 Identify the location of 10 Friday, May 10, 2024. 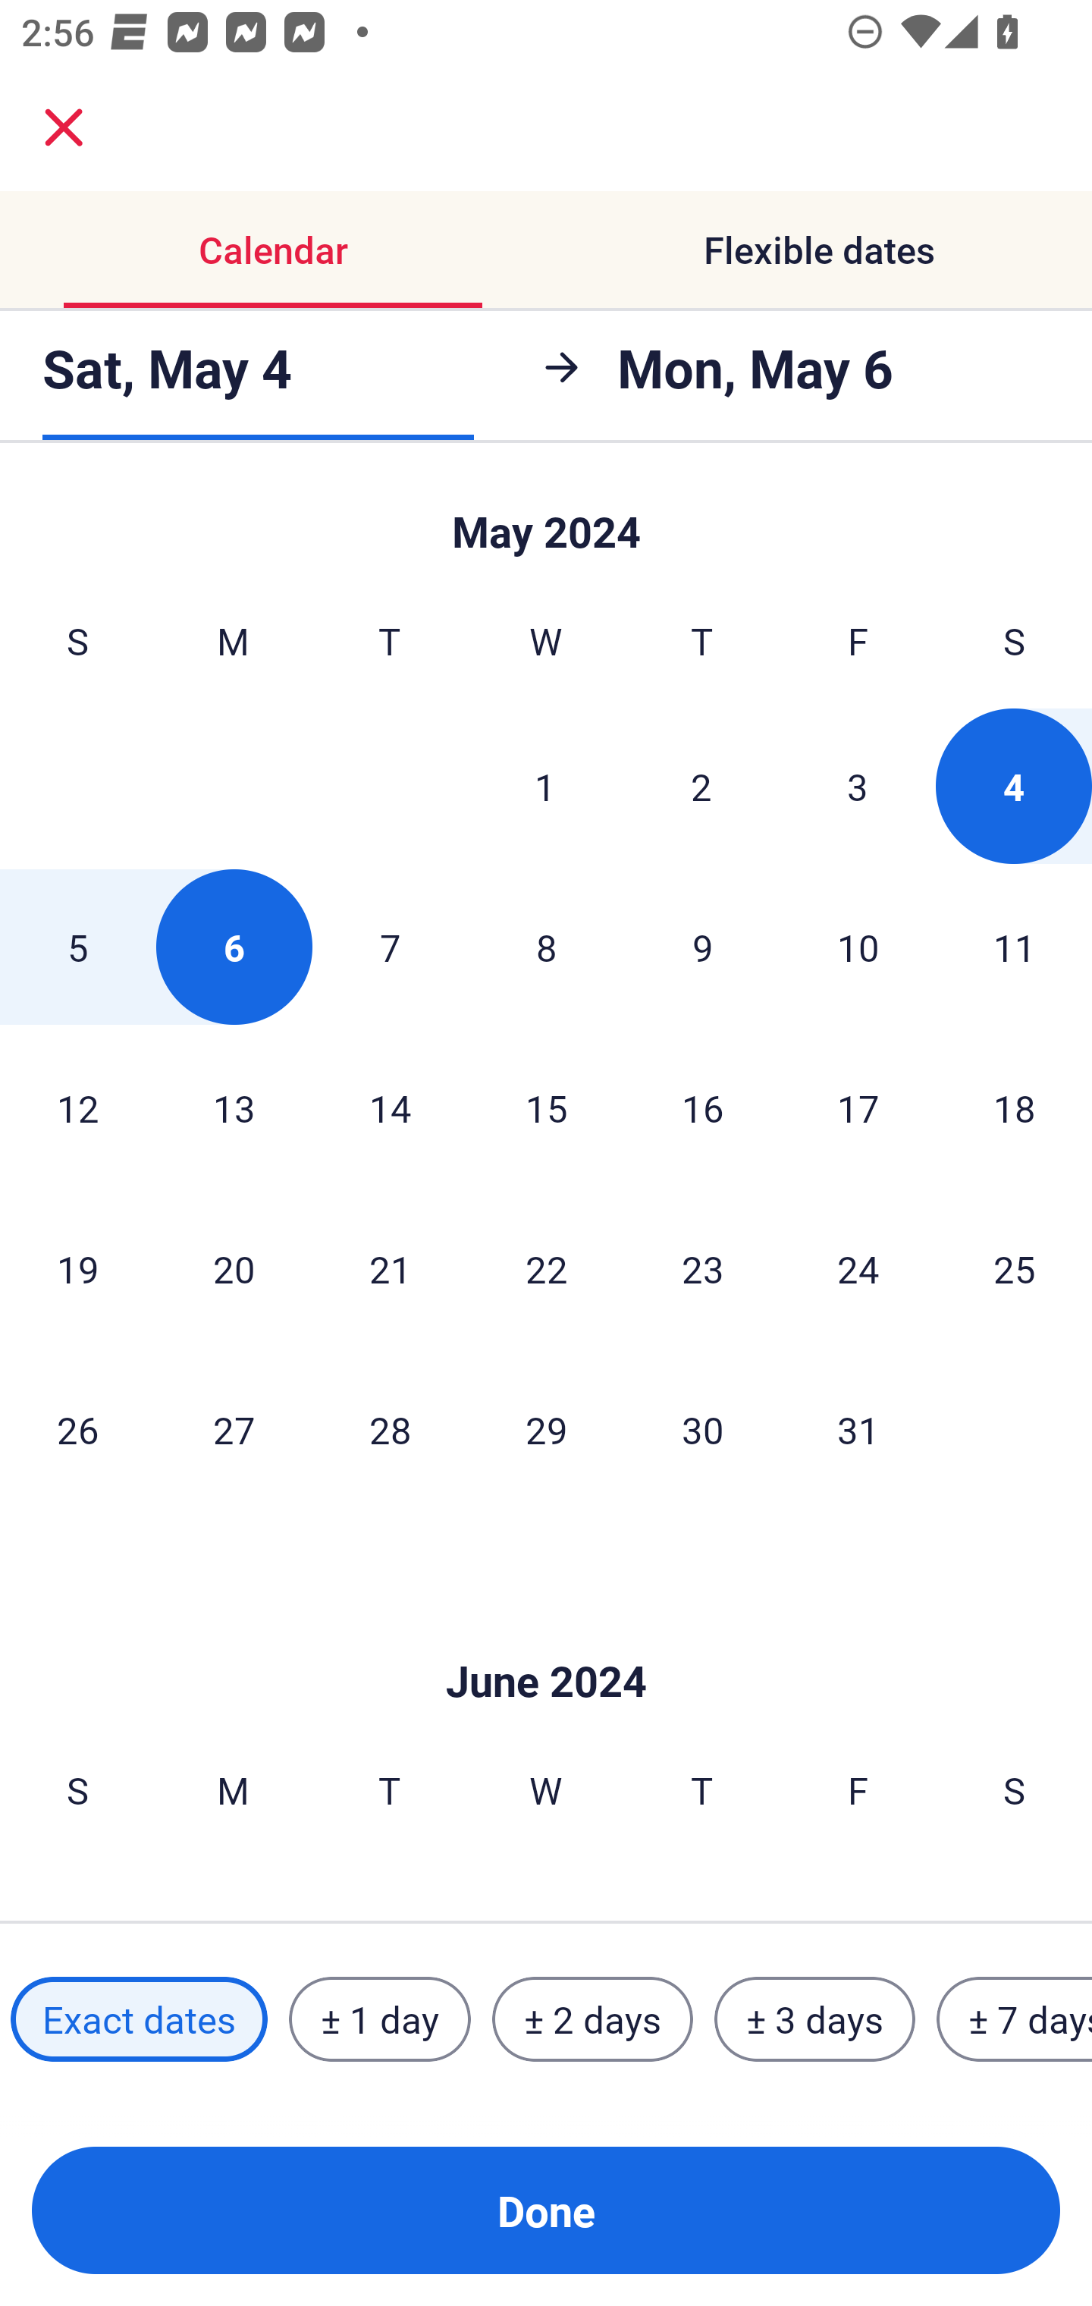
(858, 947).